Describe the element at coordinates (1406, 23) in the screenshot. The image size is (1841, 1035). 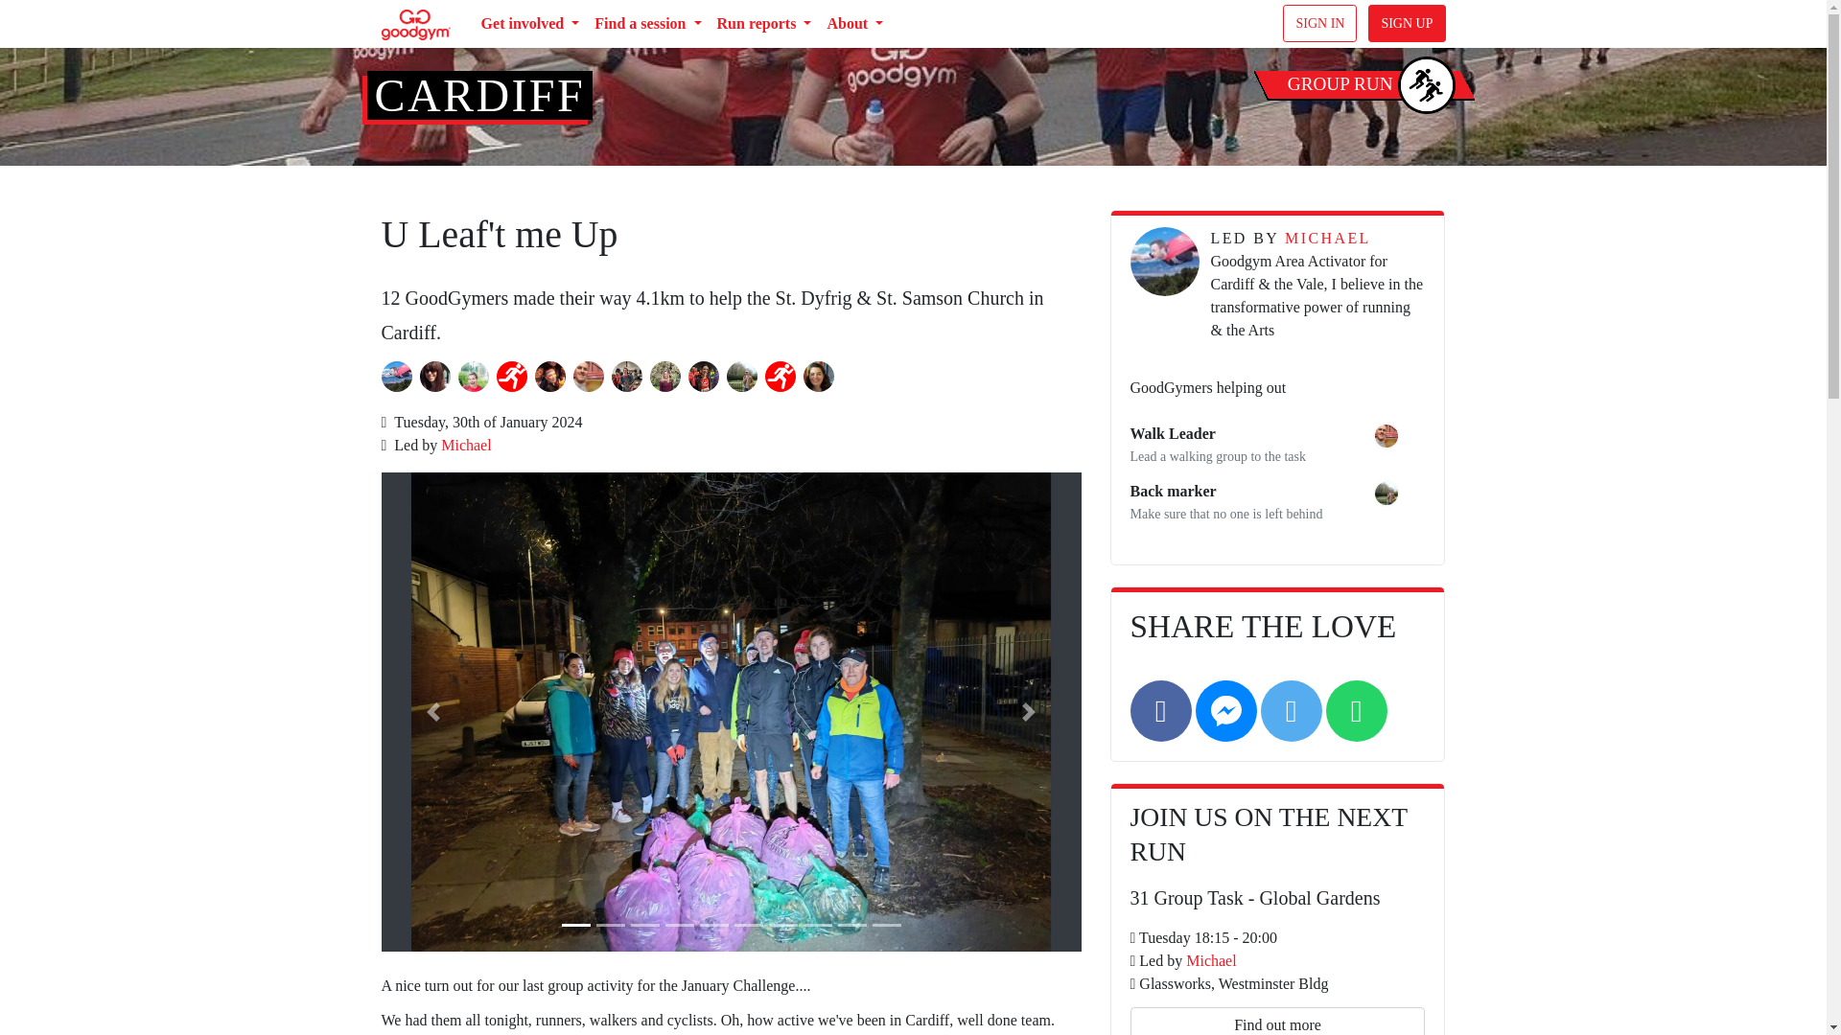
I see `SIGN UP` at that location.